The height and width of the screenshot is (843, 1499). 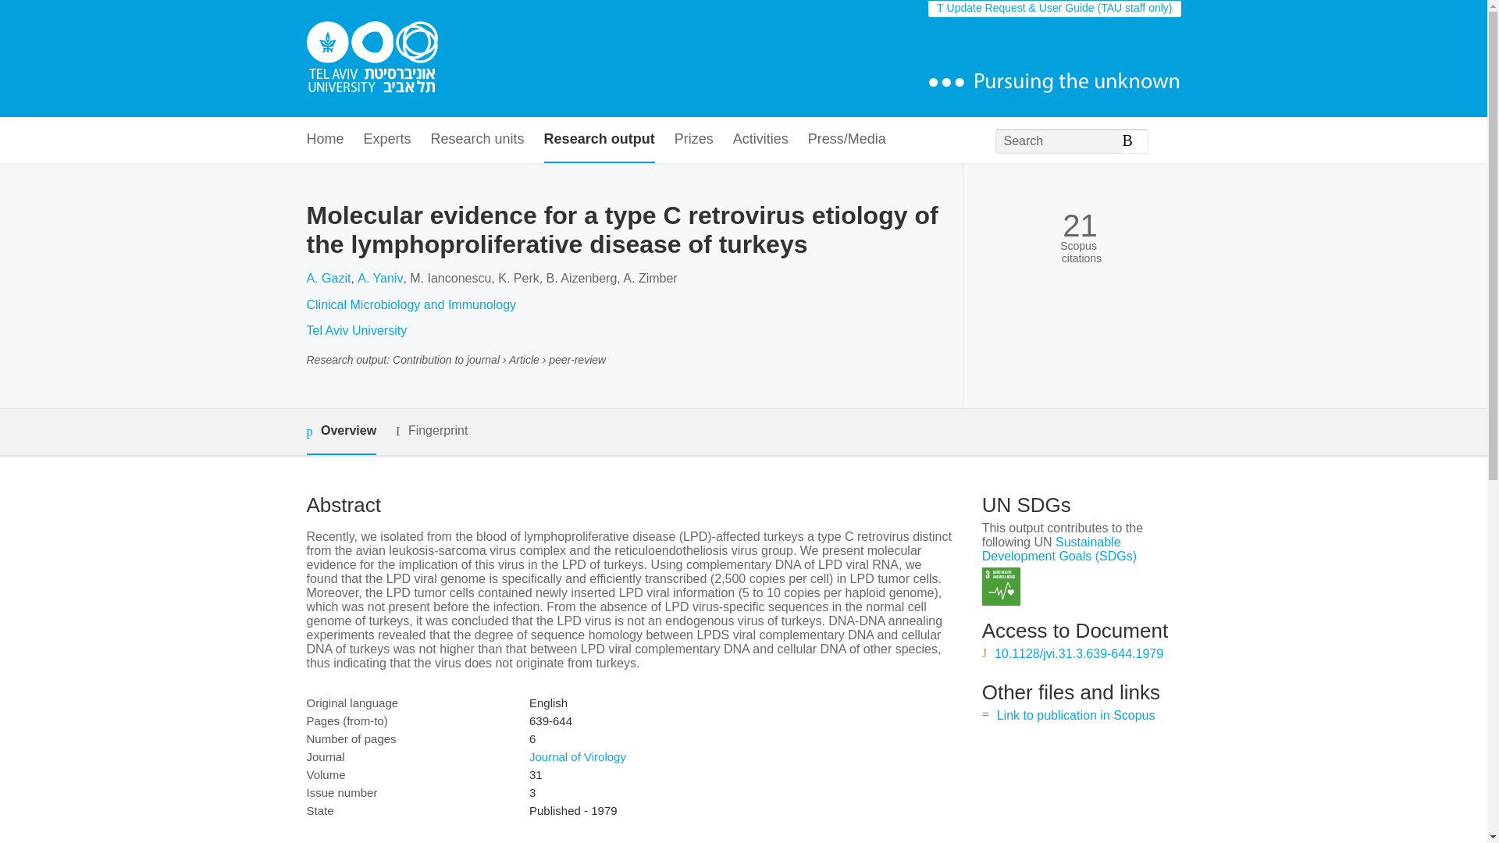 What do you see at coordinates (340, 432) in the screenshot?
I see `Overview` at bounding box center [340, 432].